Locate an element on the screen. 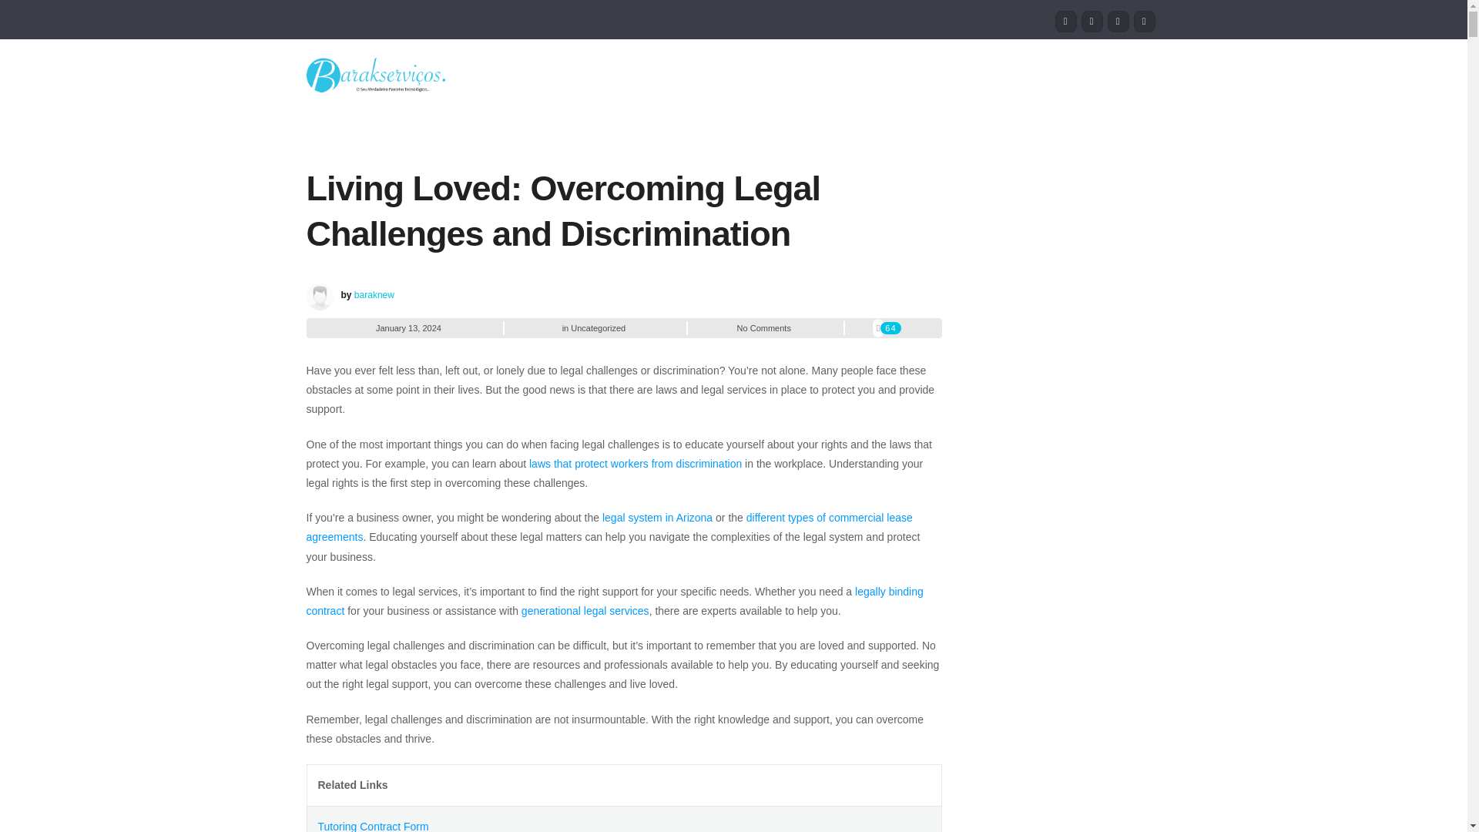  different types of commercial lease agreements is located at coordinates (609, 527).